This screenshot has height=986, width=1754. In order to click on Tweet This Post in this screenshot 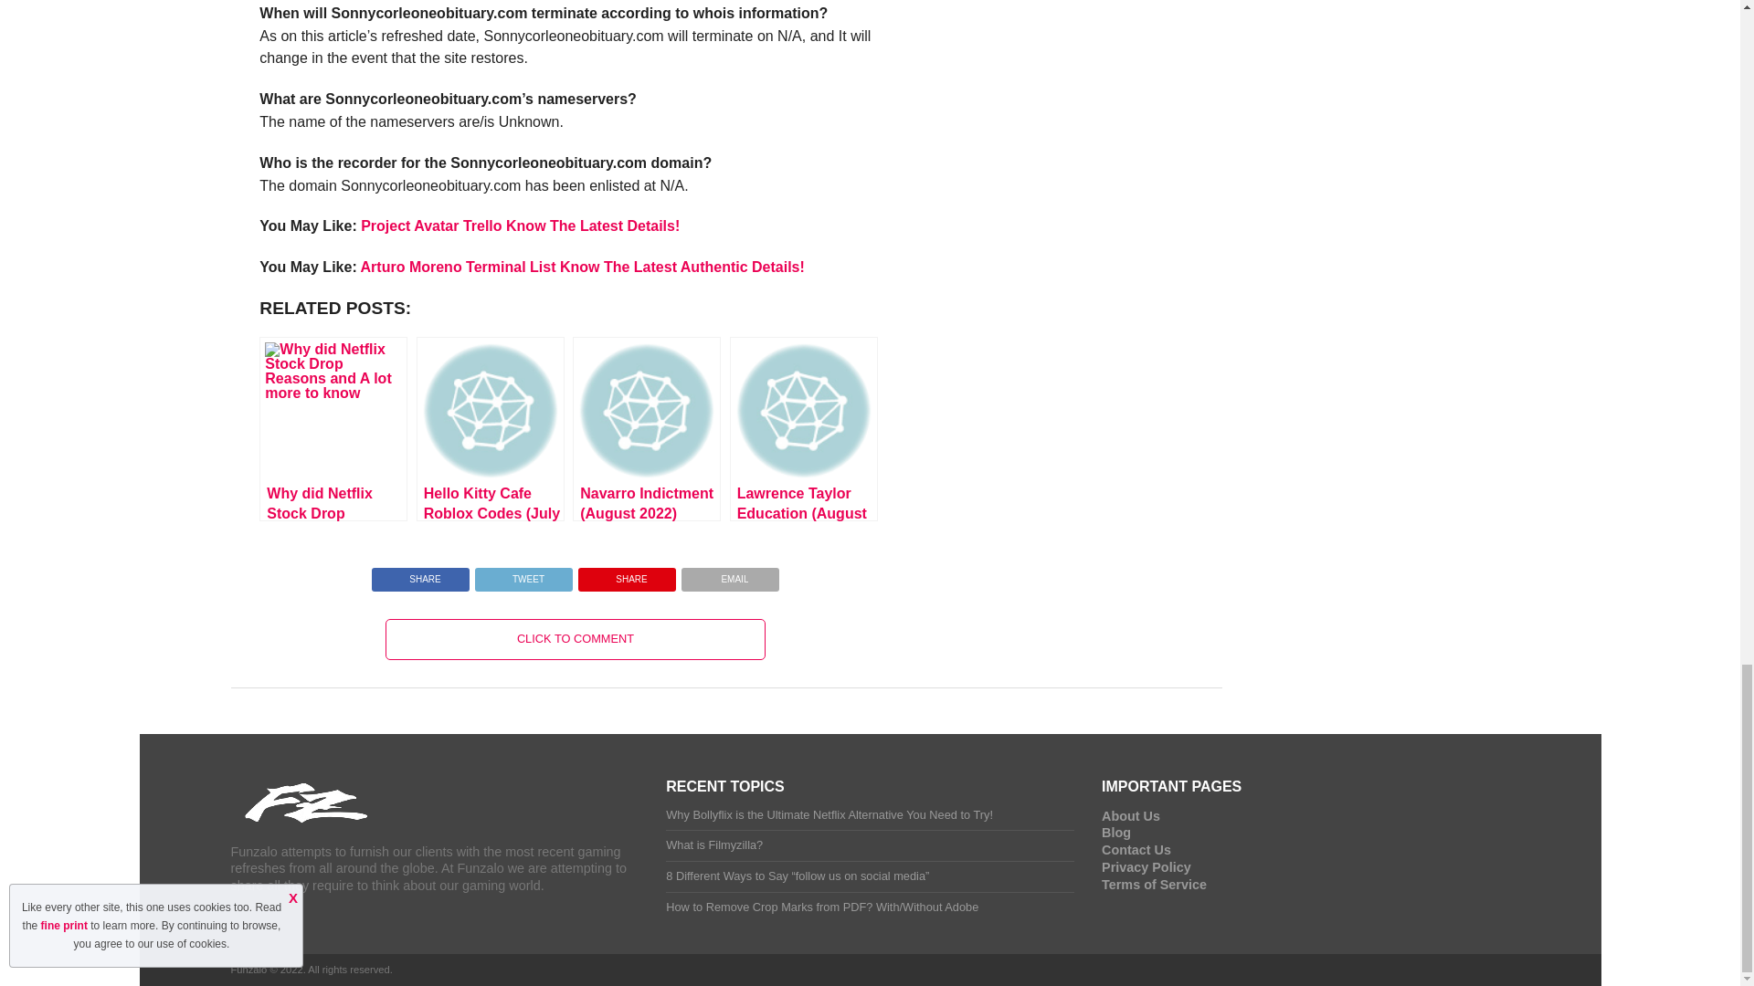, I will do `click(523, 575)`.